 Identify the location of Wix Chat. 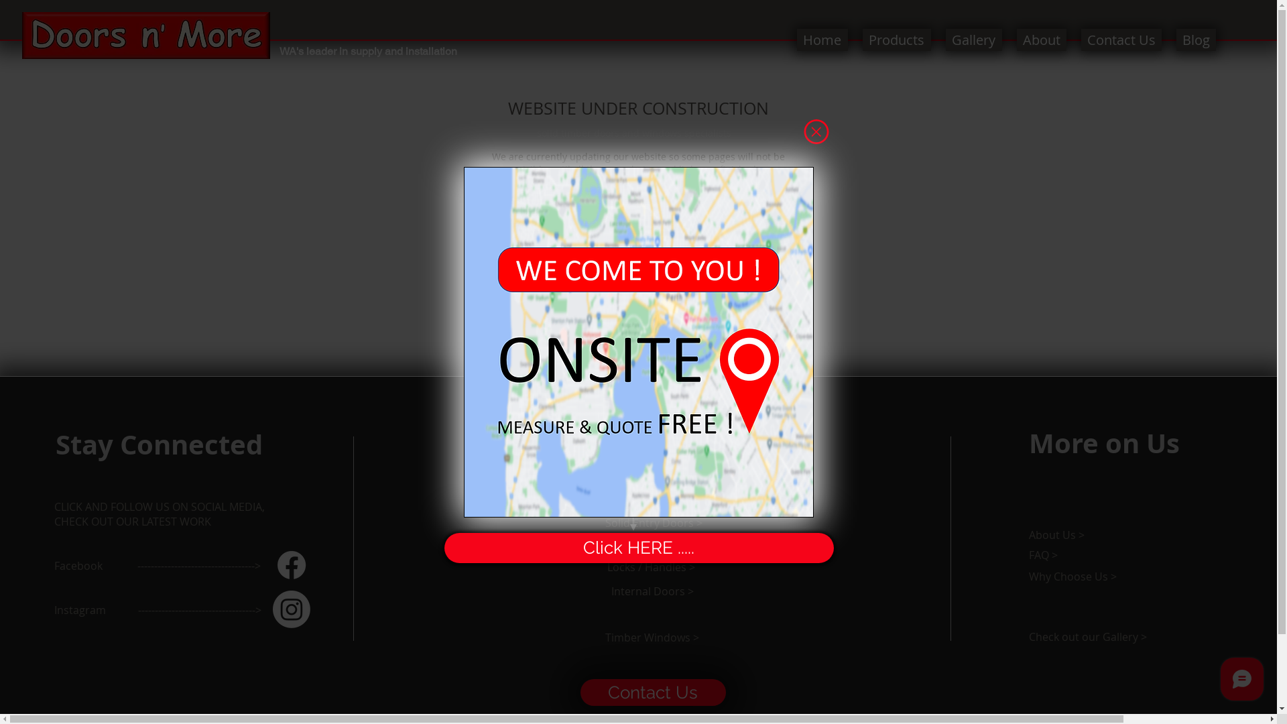
(1245, 682).